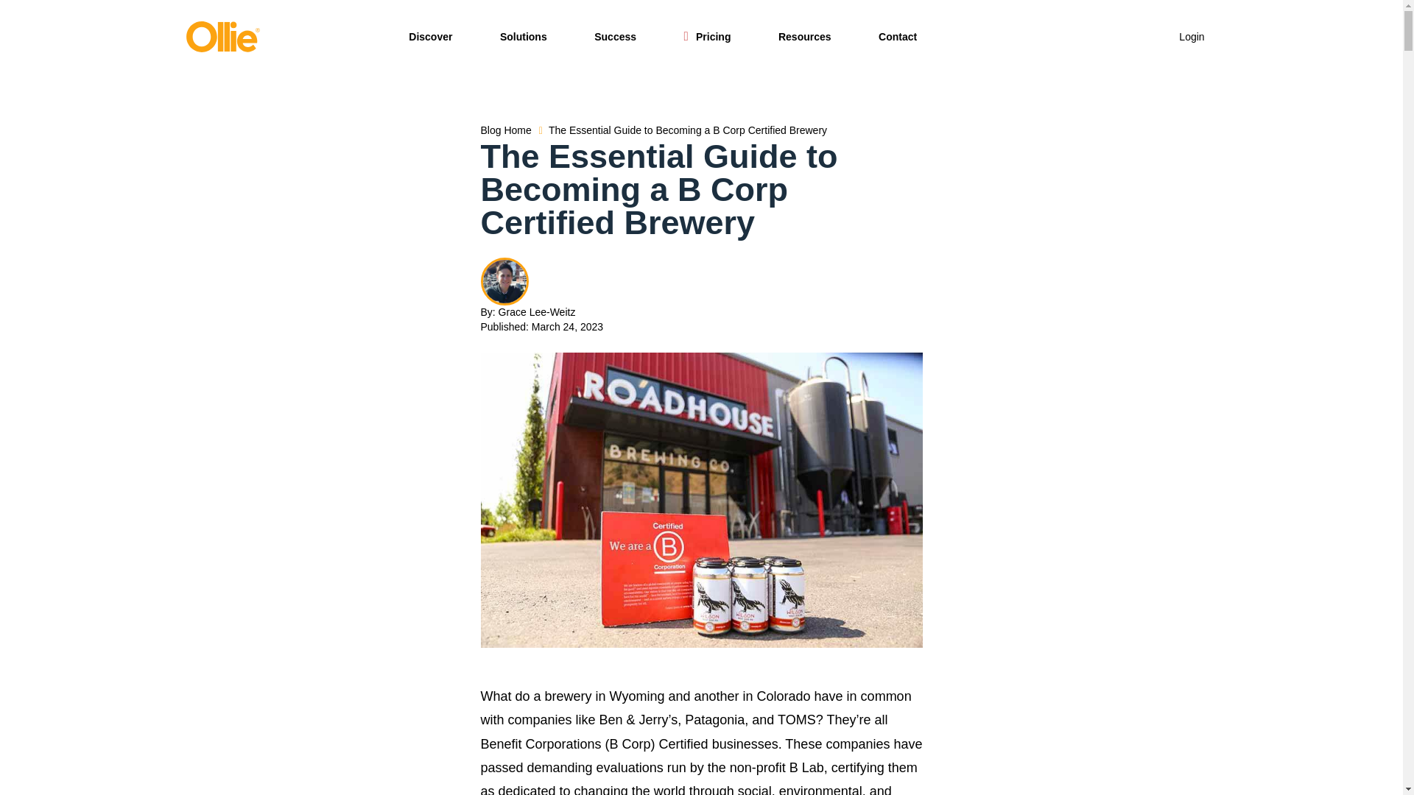 Image resolution: width=1414 pixels, height=795 pixels. Describe the element at coordinates (689, 130) in the screenshot. I see `The Essential Guide to Becoming a B Corp Certified Brewery` at that location.